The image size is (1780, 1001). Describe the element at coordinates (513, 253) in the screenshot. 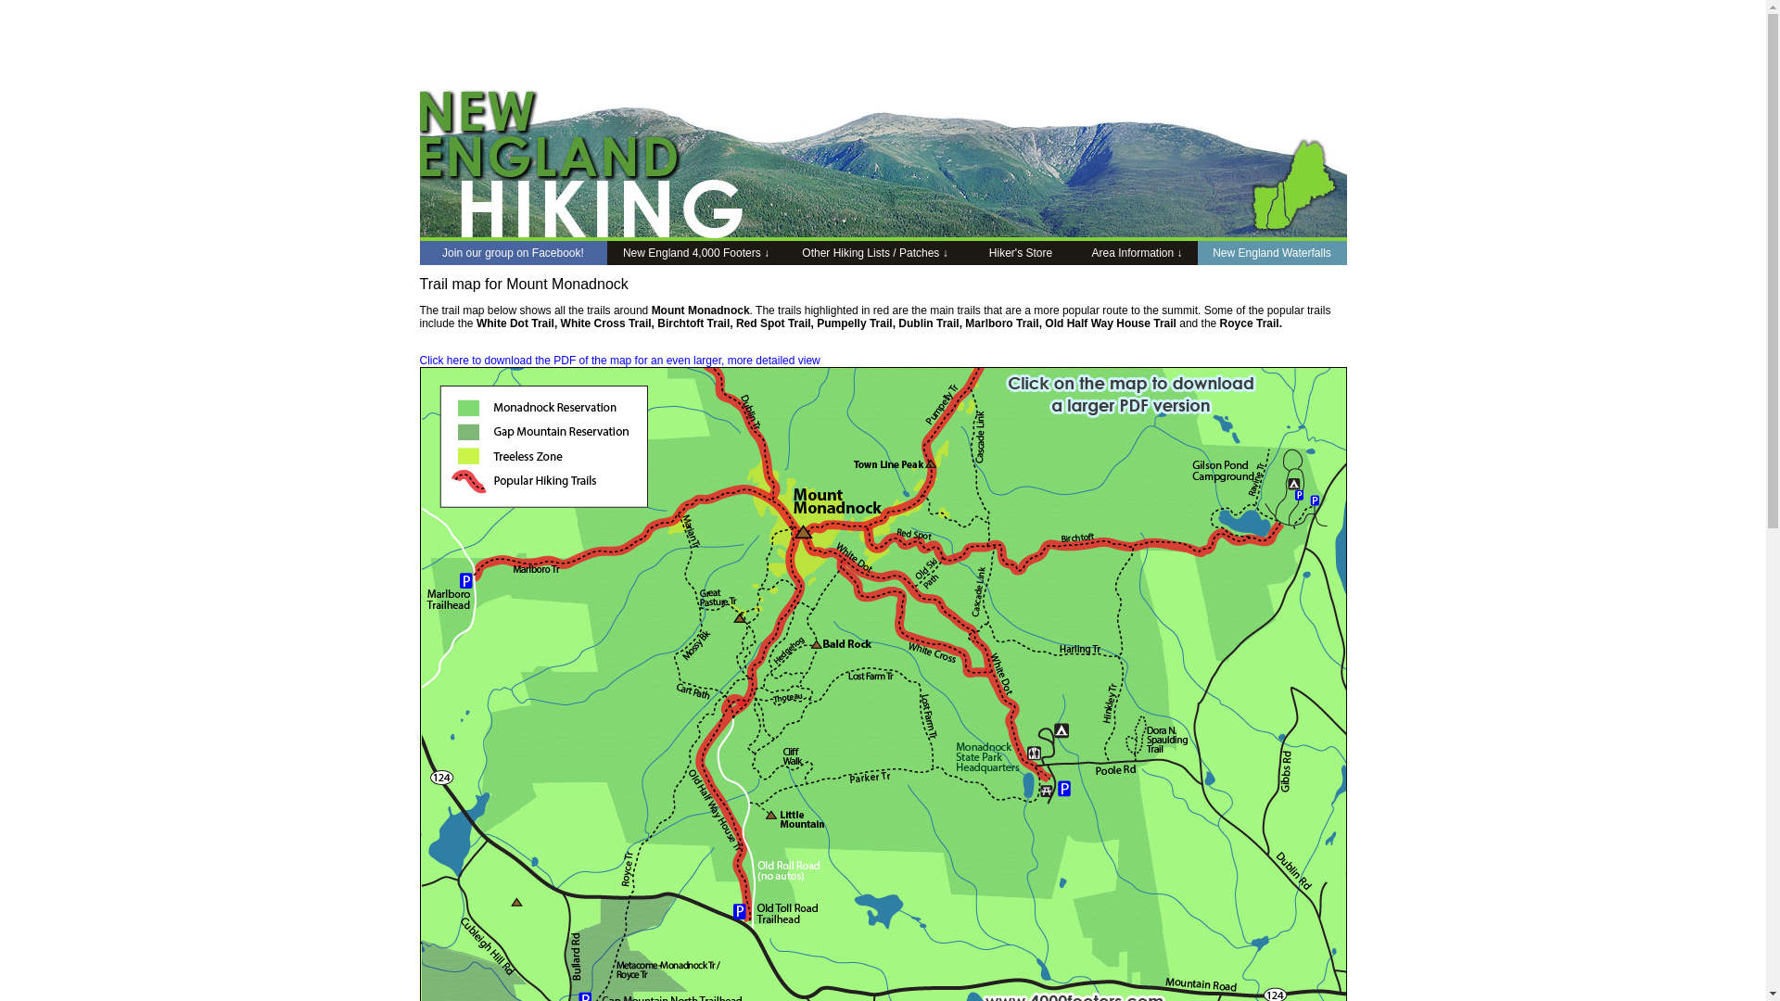

I see `Join our group on Facebook!` at that location.